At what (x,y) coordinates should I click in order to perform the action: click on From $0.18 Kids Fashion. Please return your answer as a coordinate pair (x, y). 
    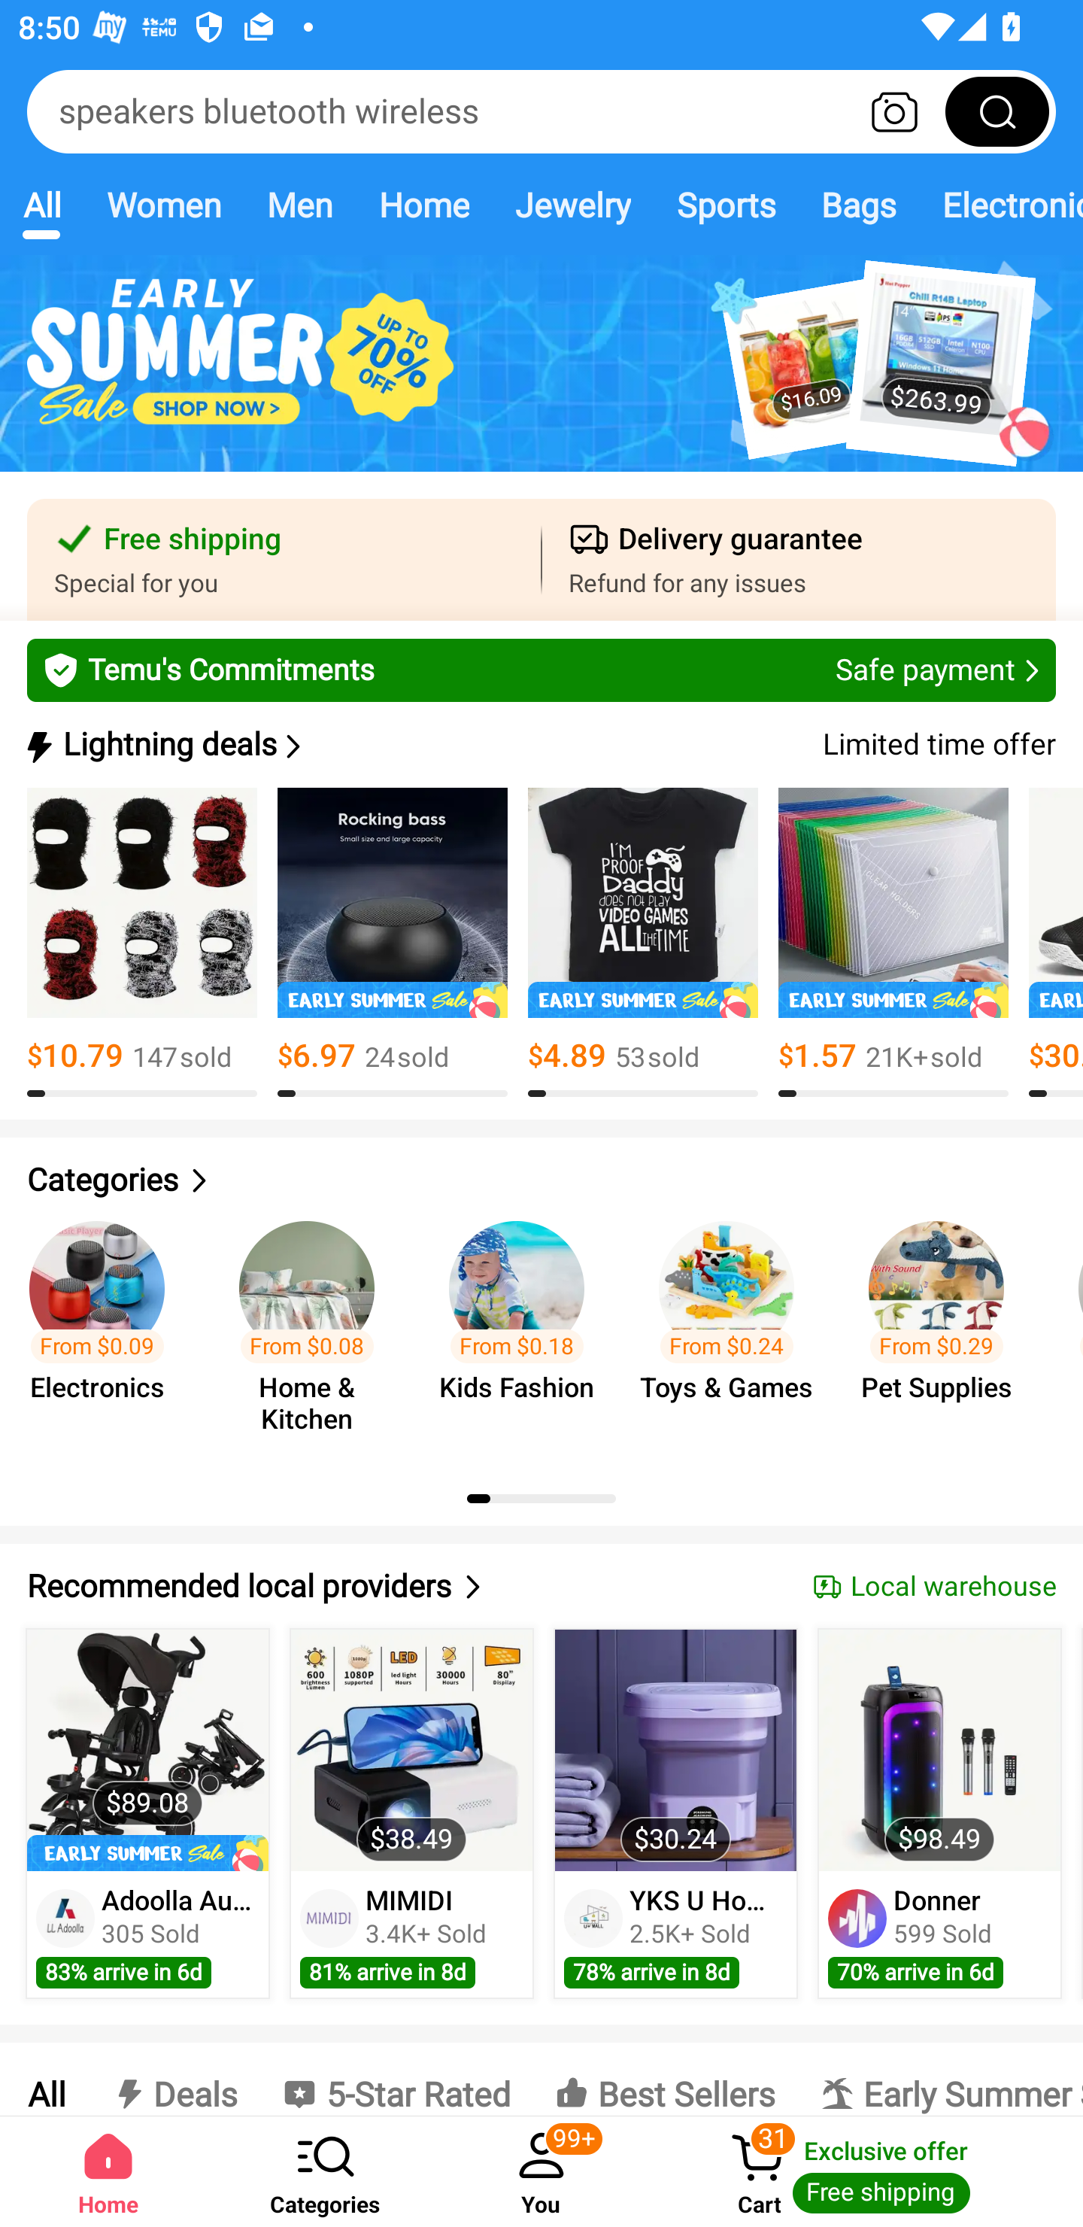
    Looking at the image, I should click on (524, 1330).